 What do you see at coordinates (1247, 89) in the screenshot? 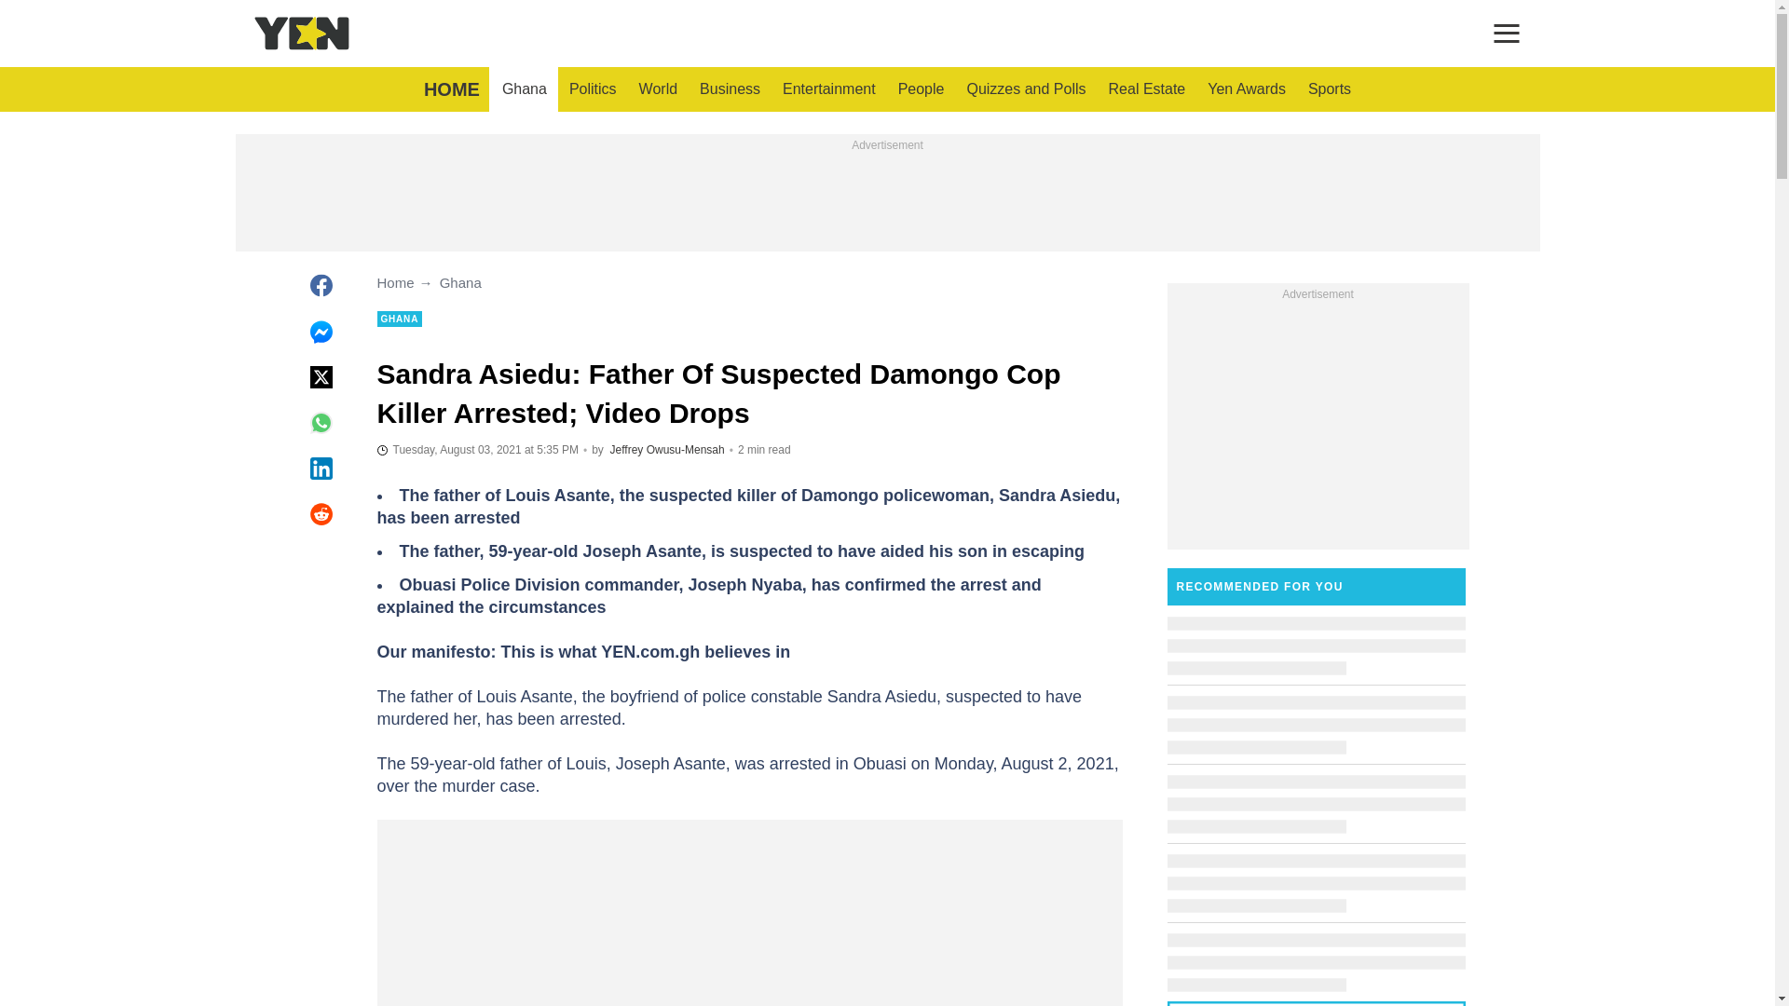
I see `Yen Awards` at bounding box center [1247, 89].